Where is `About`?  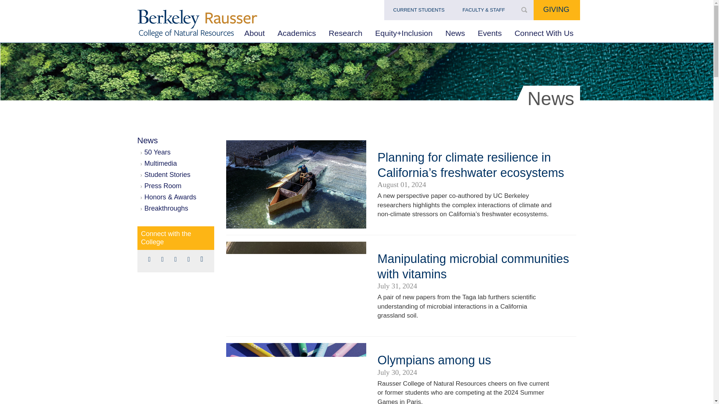 About is located at coordinates (254, 33).